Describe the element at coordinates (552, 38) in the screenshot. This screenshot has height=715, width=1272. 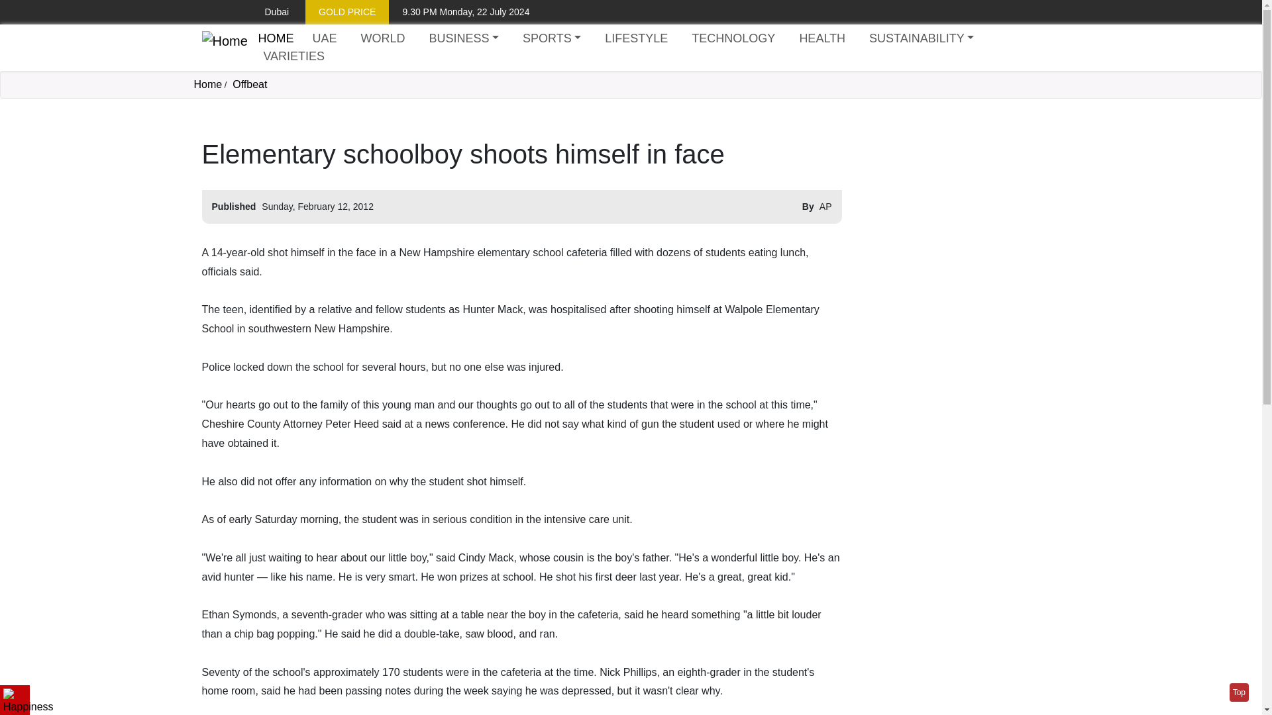
I see `SPORTS` at that location.